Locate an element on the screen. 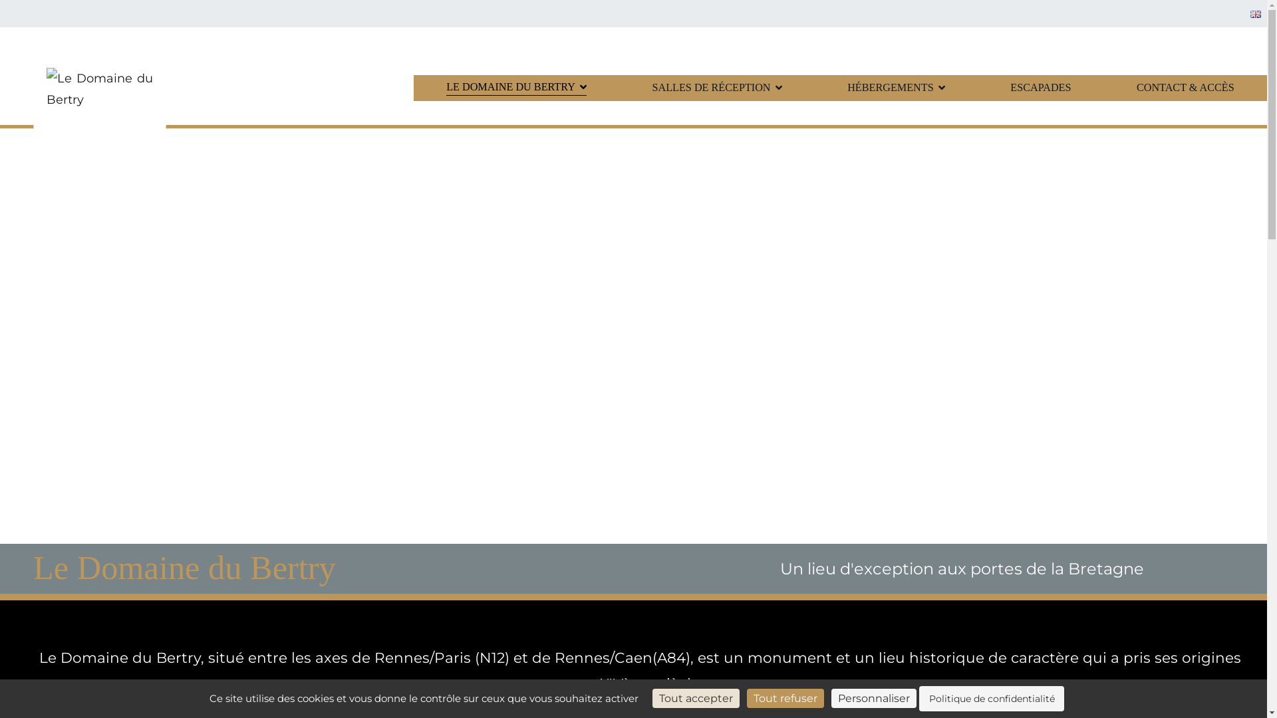  Tout accepter is located at coordinates (696, 698).